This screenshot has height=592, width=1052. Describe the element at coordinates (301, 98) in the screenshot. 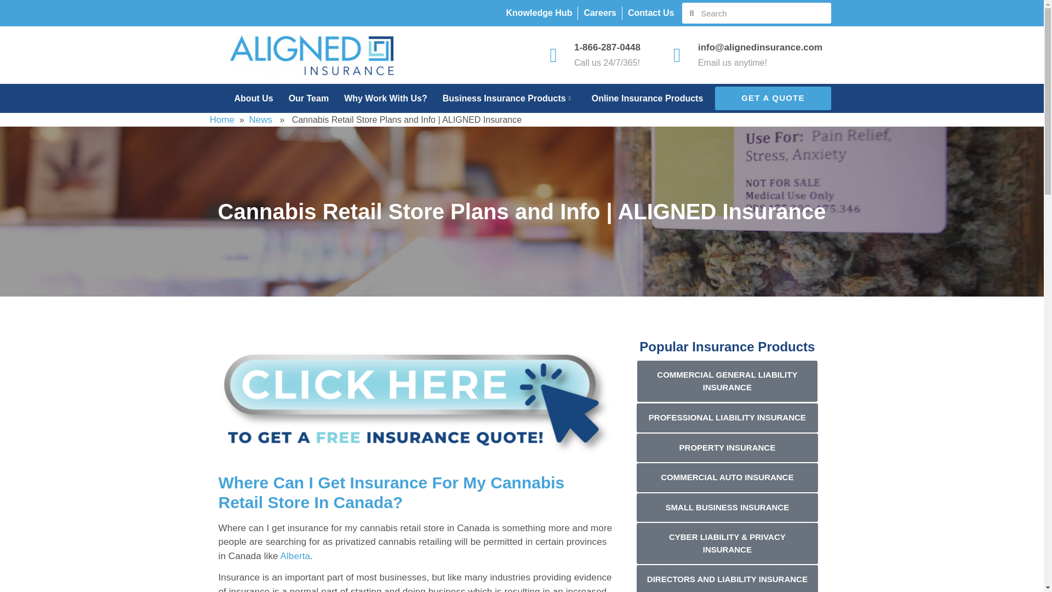

I see `Our Team` at that location.